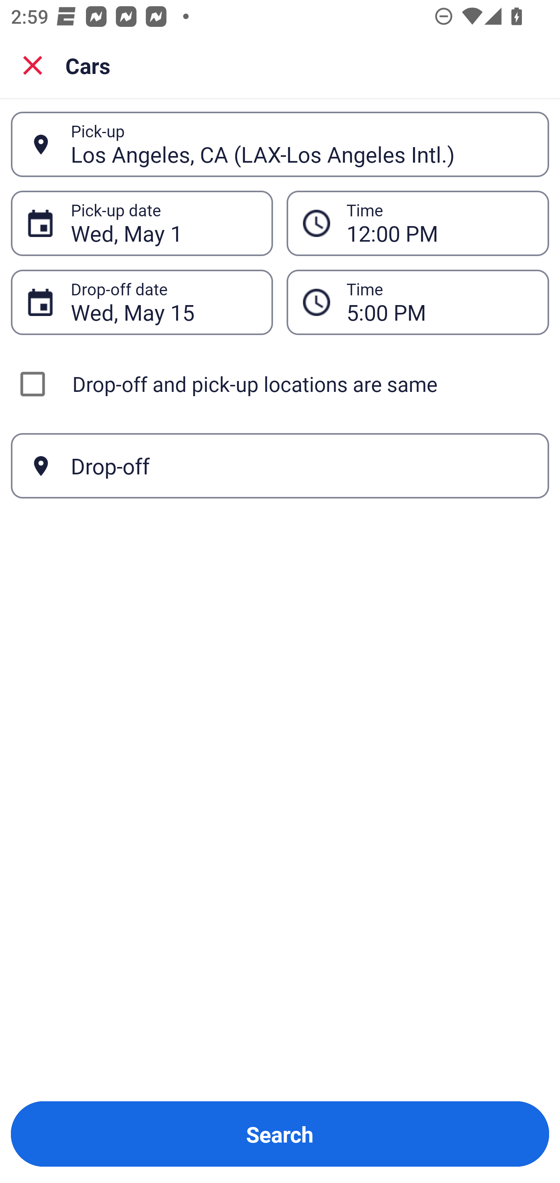 Image resolution: width=560 pixels, height=1183 pixels. Describe the element at coordinates (163, 223) in the screenshot. I see `Wed, May 1` at that location.